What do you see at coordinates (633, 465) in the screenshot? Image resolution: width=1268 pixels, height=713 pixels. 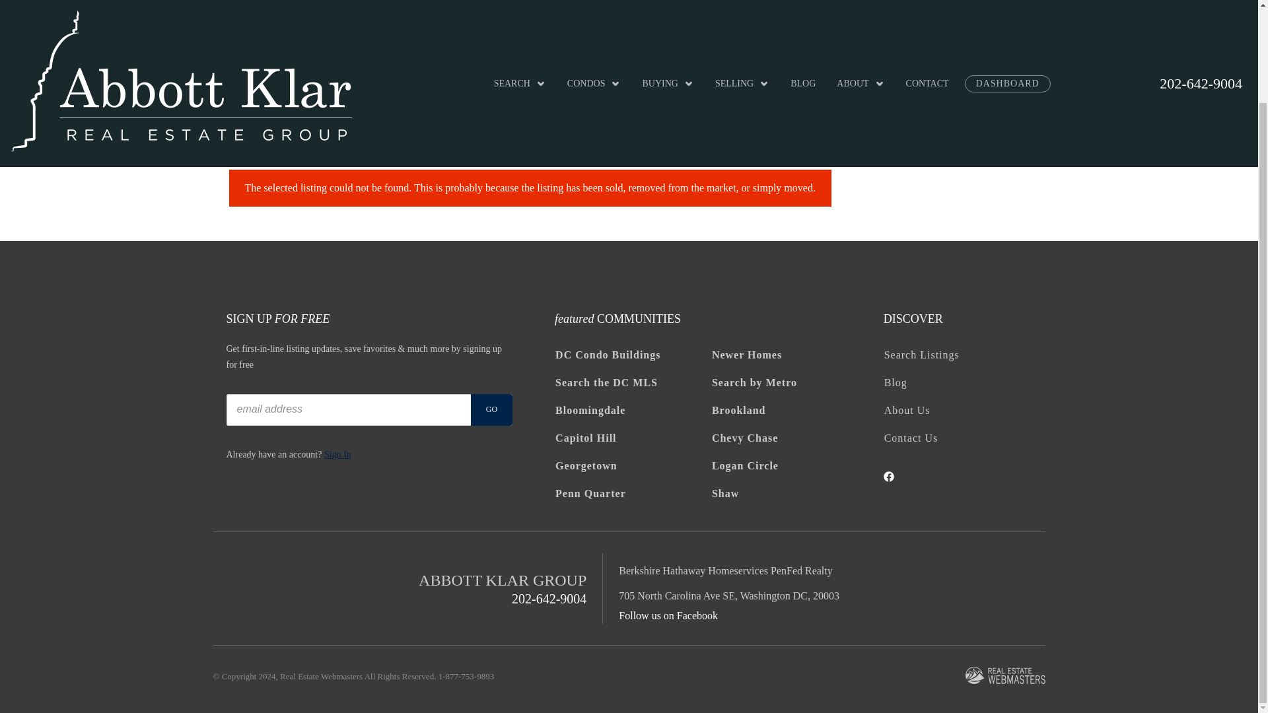 I see `Georgetown` at bounding box center [633, 465].